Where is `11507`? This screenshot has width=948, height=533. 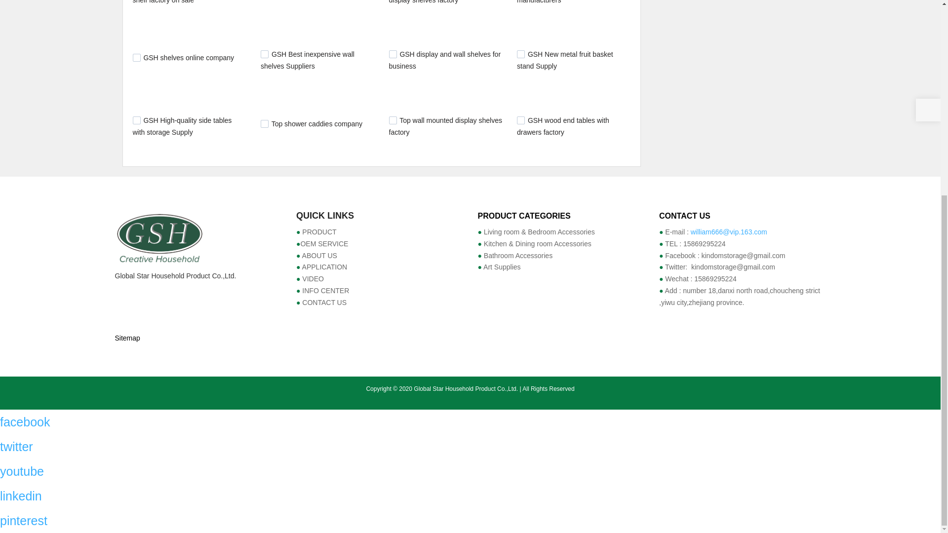 11507 is located at coordinates (136, 58).